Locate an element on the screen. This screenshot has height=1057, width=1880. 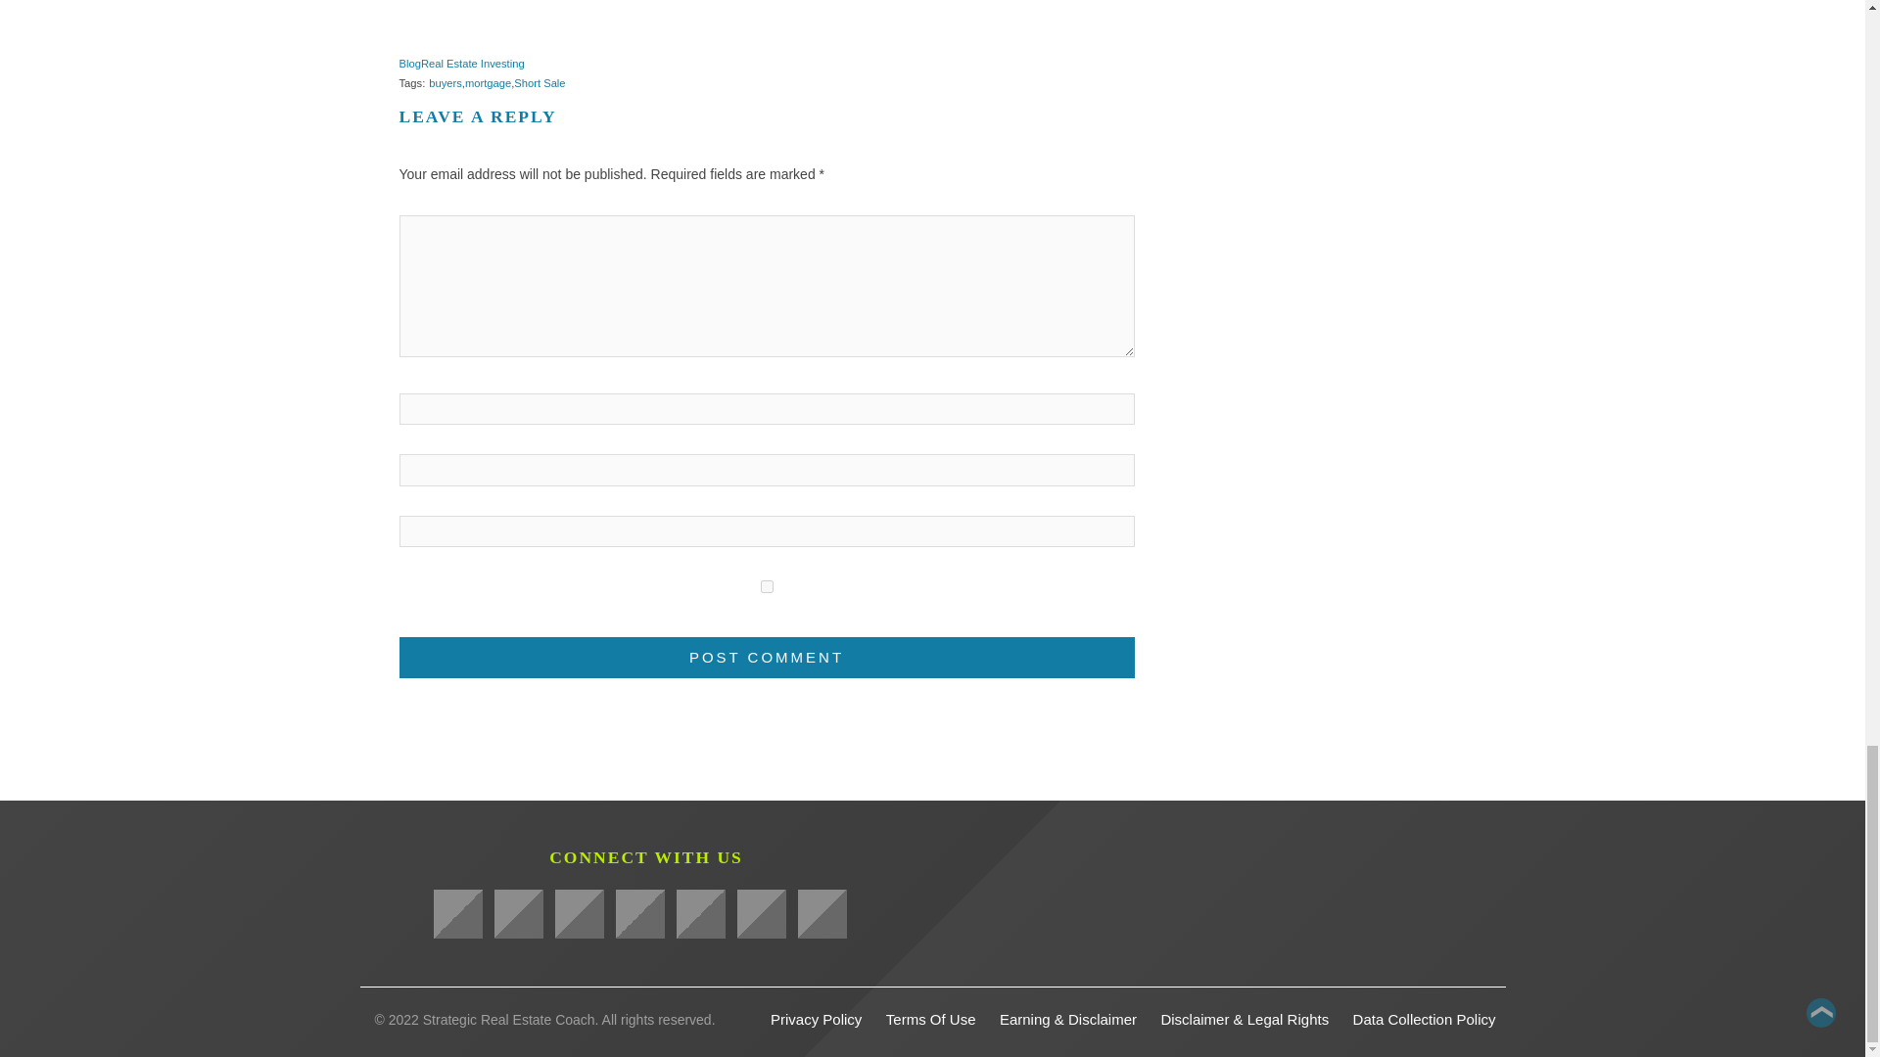
mortgage is located at coordinates (488, 82).